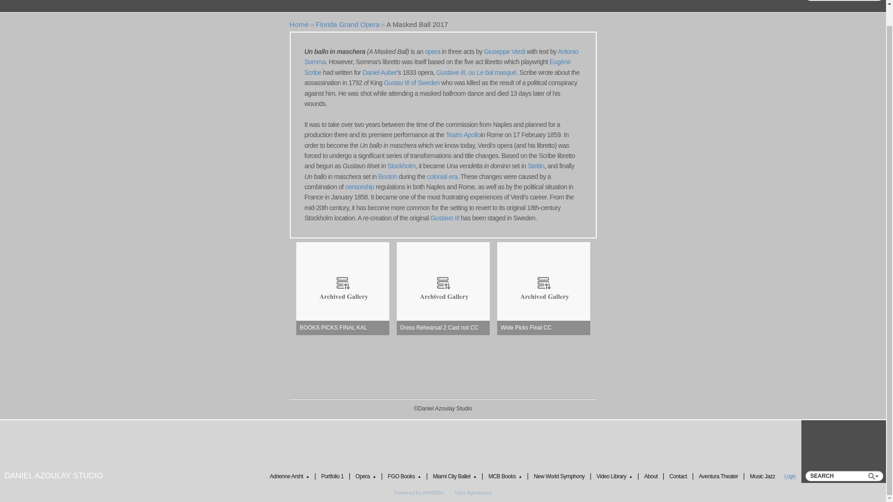 The width and height of the screenshot is (893, 502). I want to click on Portfolio 1, so click(192, 1).